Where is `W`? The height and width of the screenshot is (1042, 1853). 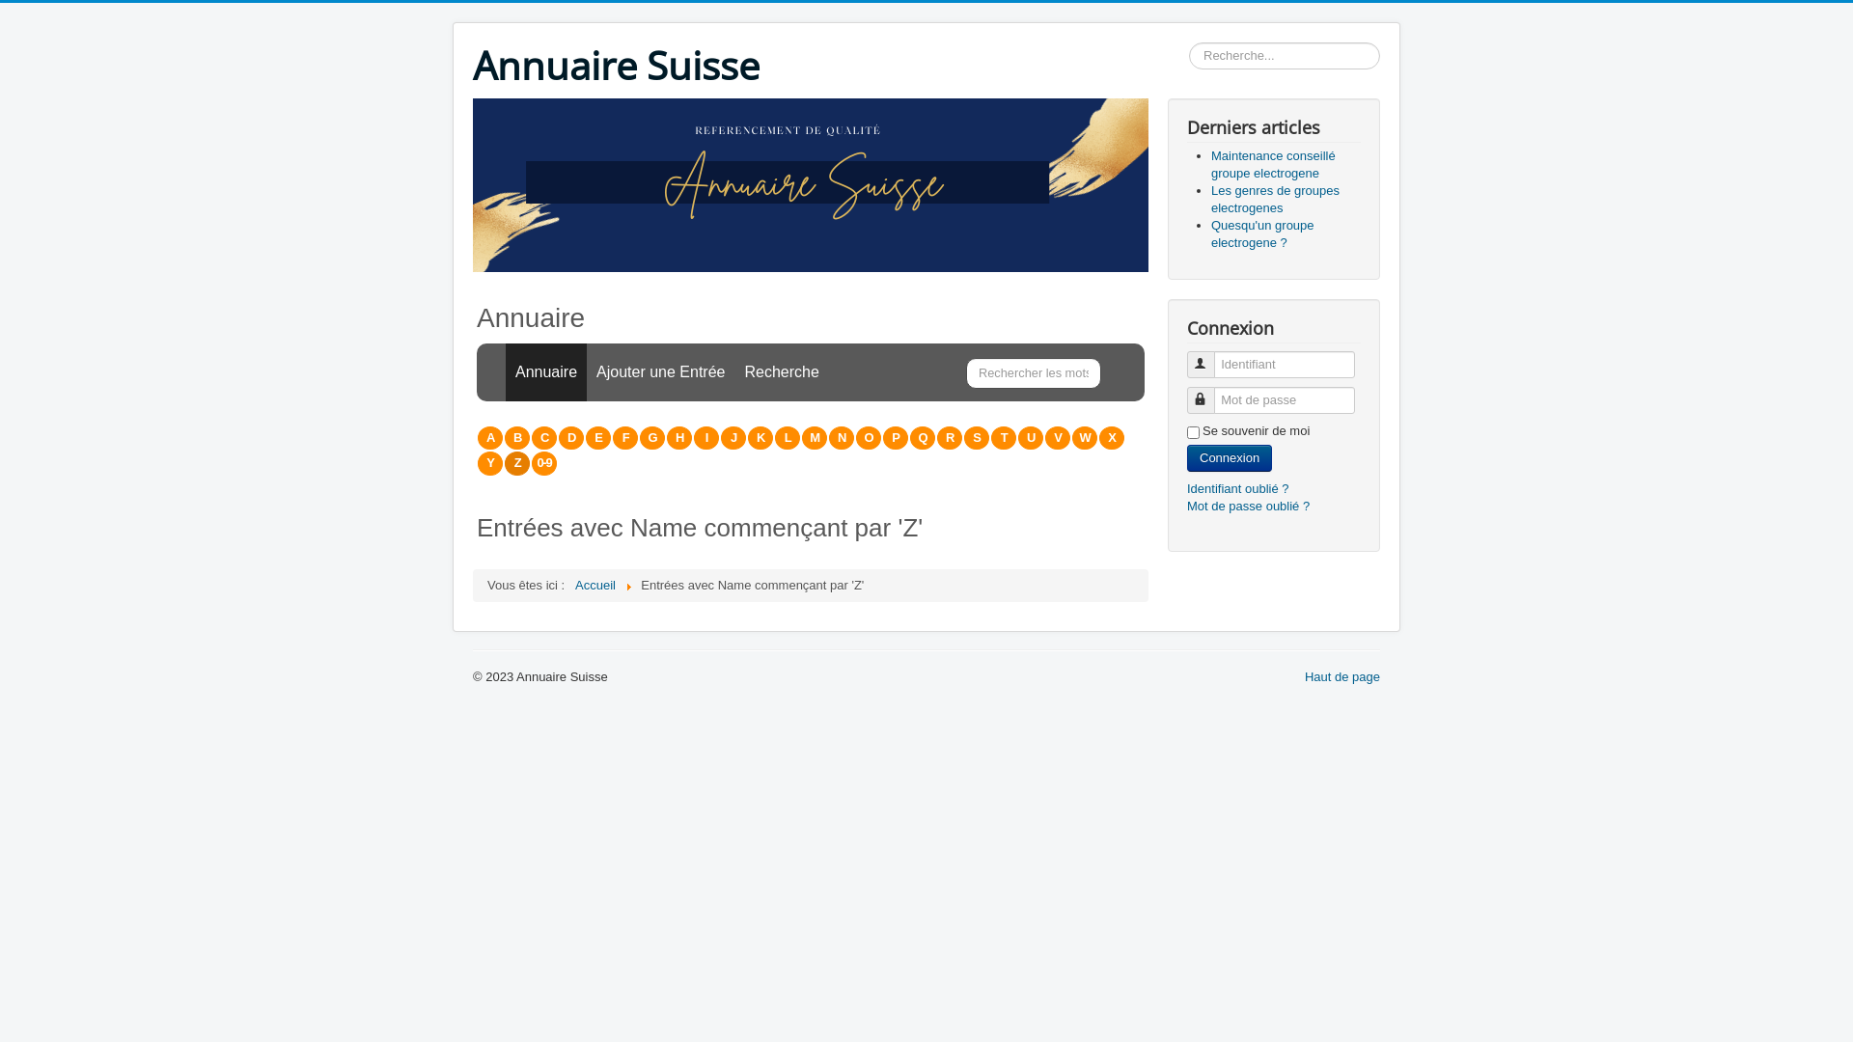
W is located at coordinates (1085, 438).